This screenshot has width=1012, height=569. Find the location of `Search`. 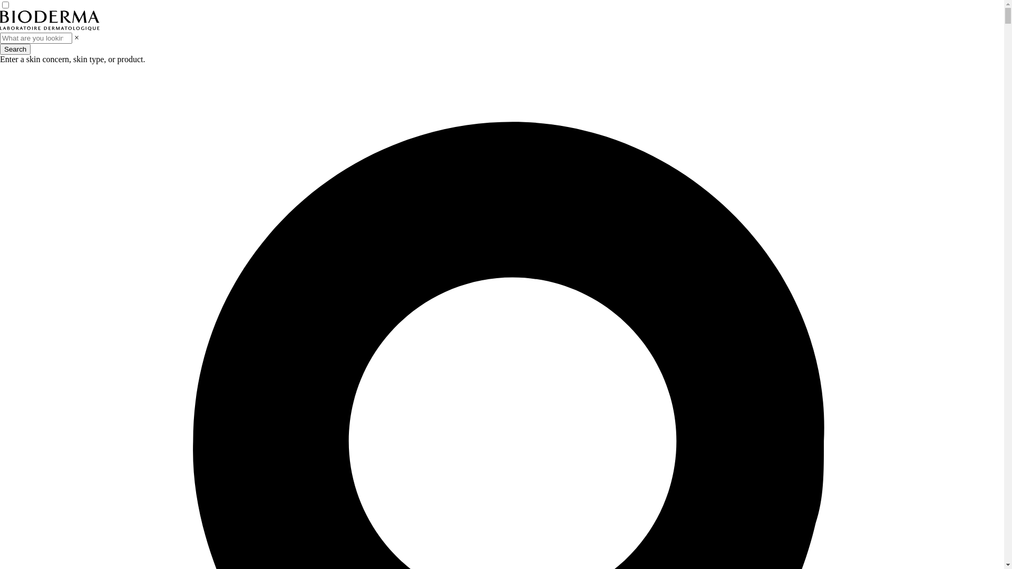

Search is located at coordinates (15, 50).